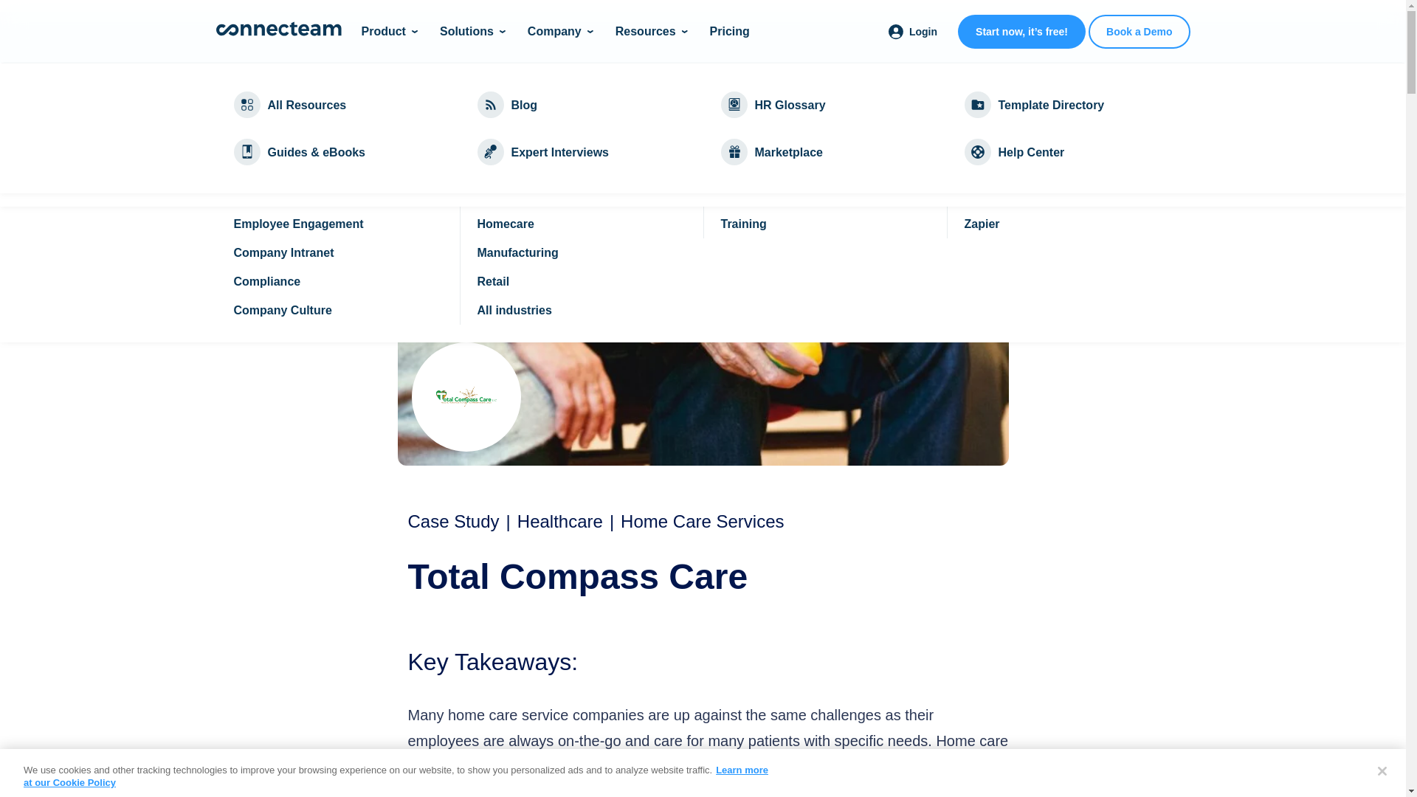 This screenshot has height=797, width=1417. Describe the element at coordinates (337, 224) in the screenshot. I see `Company Culture` at that location.